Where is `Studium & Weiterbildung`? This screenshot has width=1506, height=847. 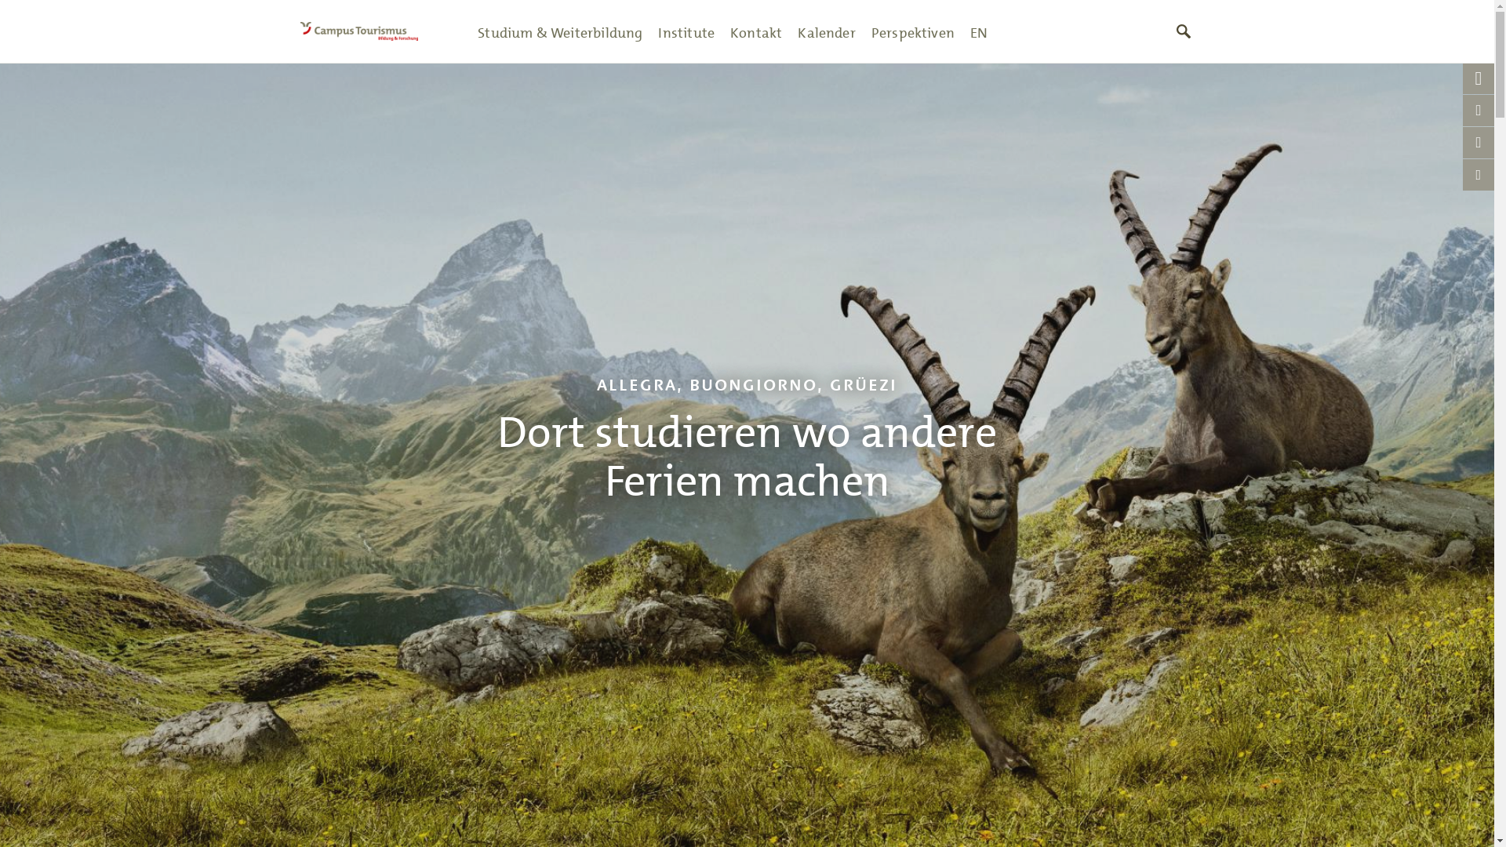
Studium & Weiterbildung is located at coordinates (560, 31).